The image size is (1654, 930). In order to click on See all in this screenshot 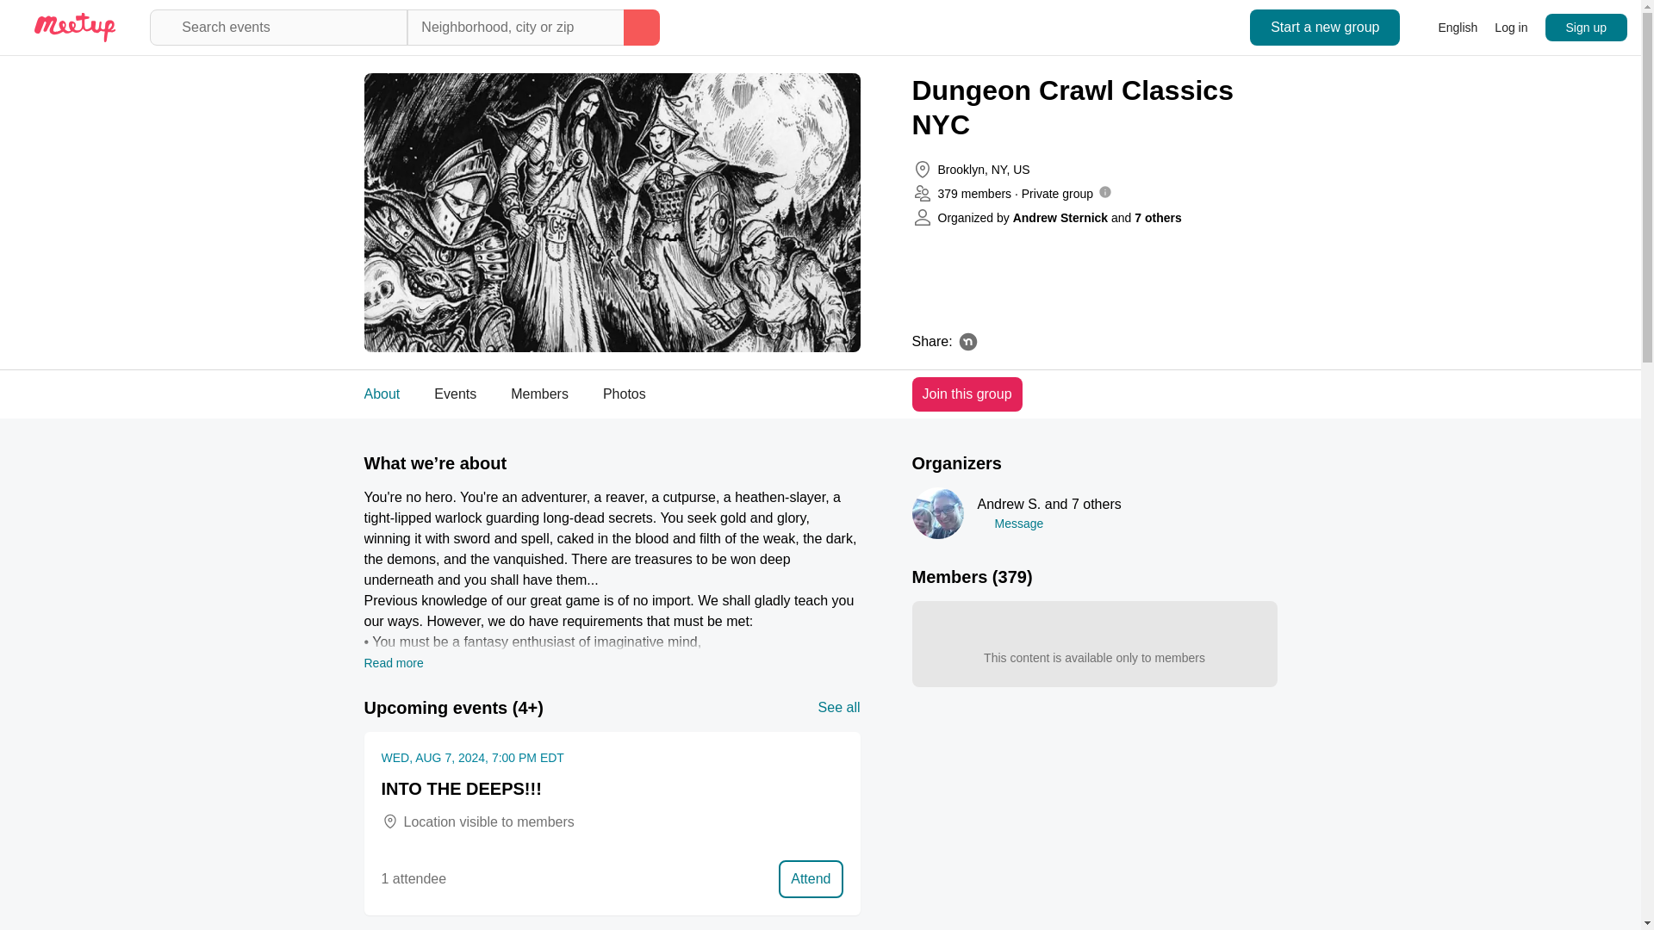, I will do `click(968, 341)`.